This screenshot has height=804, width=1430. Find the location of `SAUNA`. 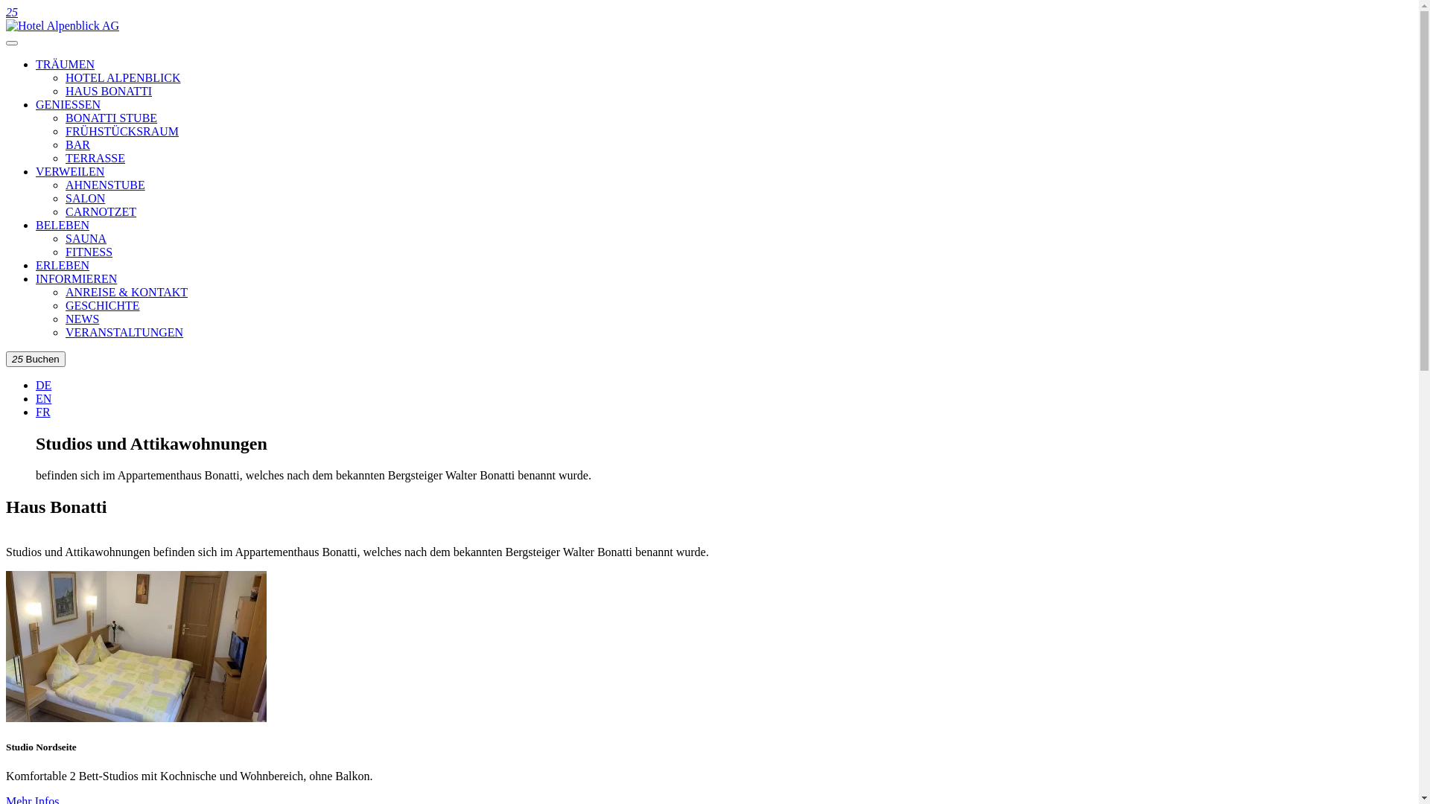

SAUNA is located at coordinates (86, 238).